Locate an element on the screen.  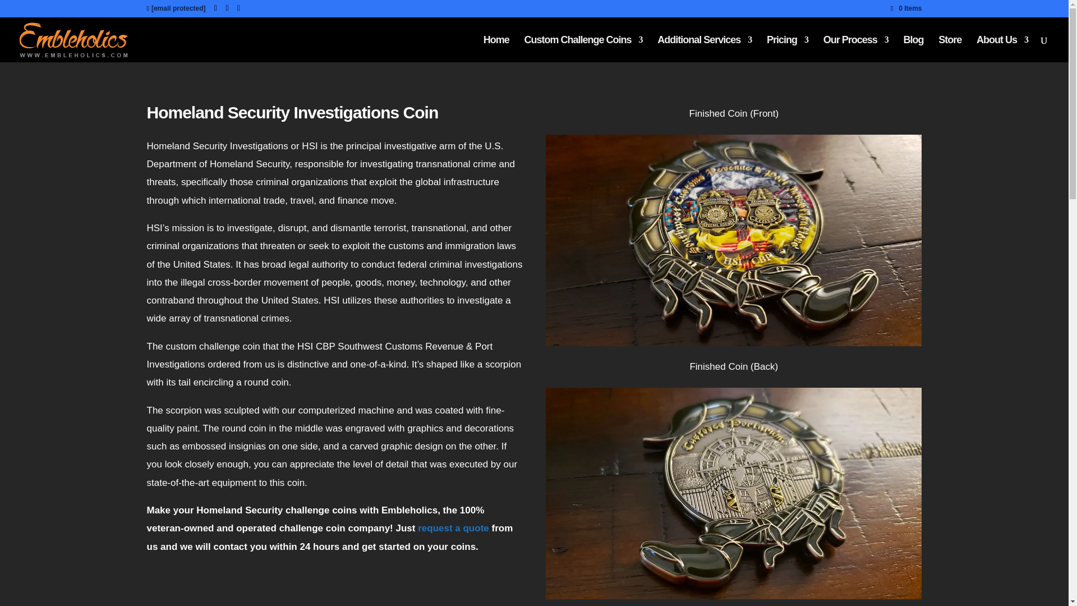
Additional Services is located at coordinates (705, 49).